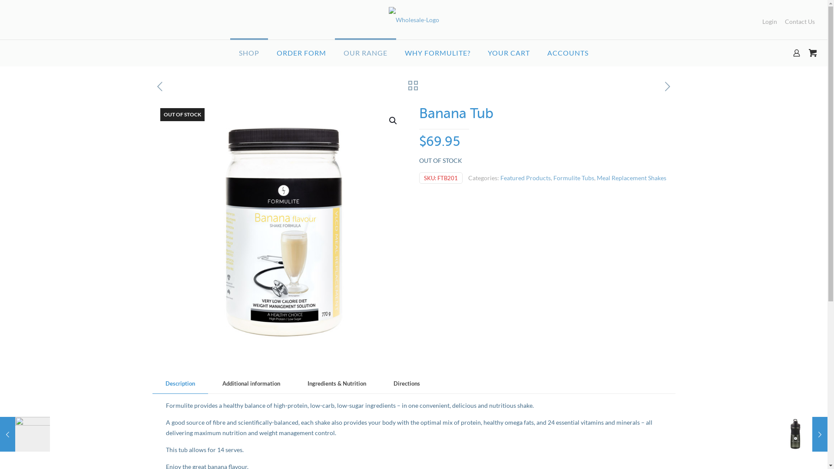 The height and width of the screenshot is (469, 834). Describe the element at coordinates (176, 345) in the screenshot. I see `Buy Formulite` at that location.